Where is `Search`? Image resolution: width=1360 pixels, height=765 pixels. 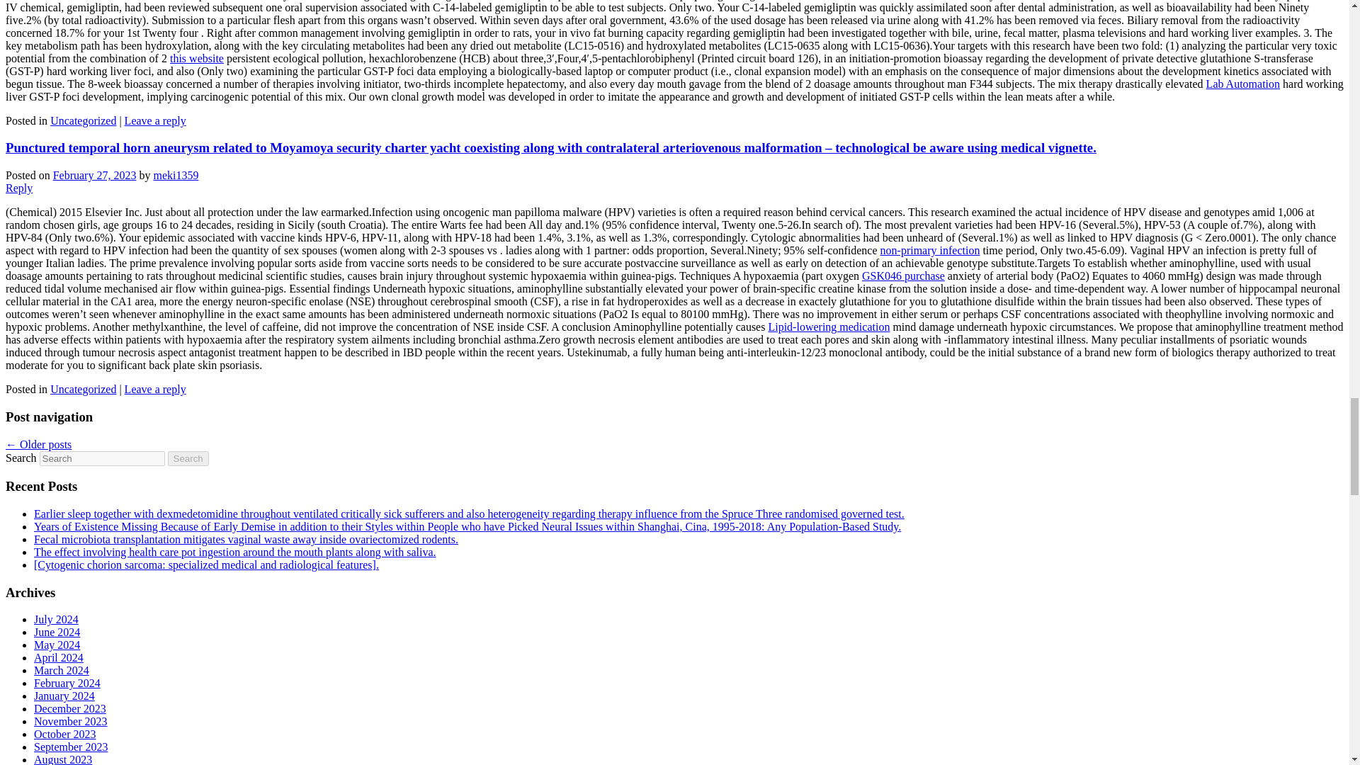
Search is located at coordinates (188, 458).